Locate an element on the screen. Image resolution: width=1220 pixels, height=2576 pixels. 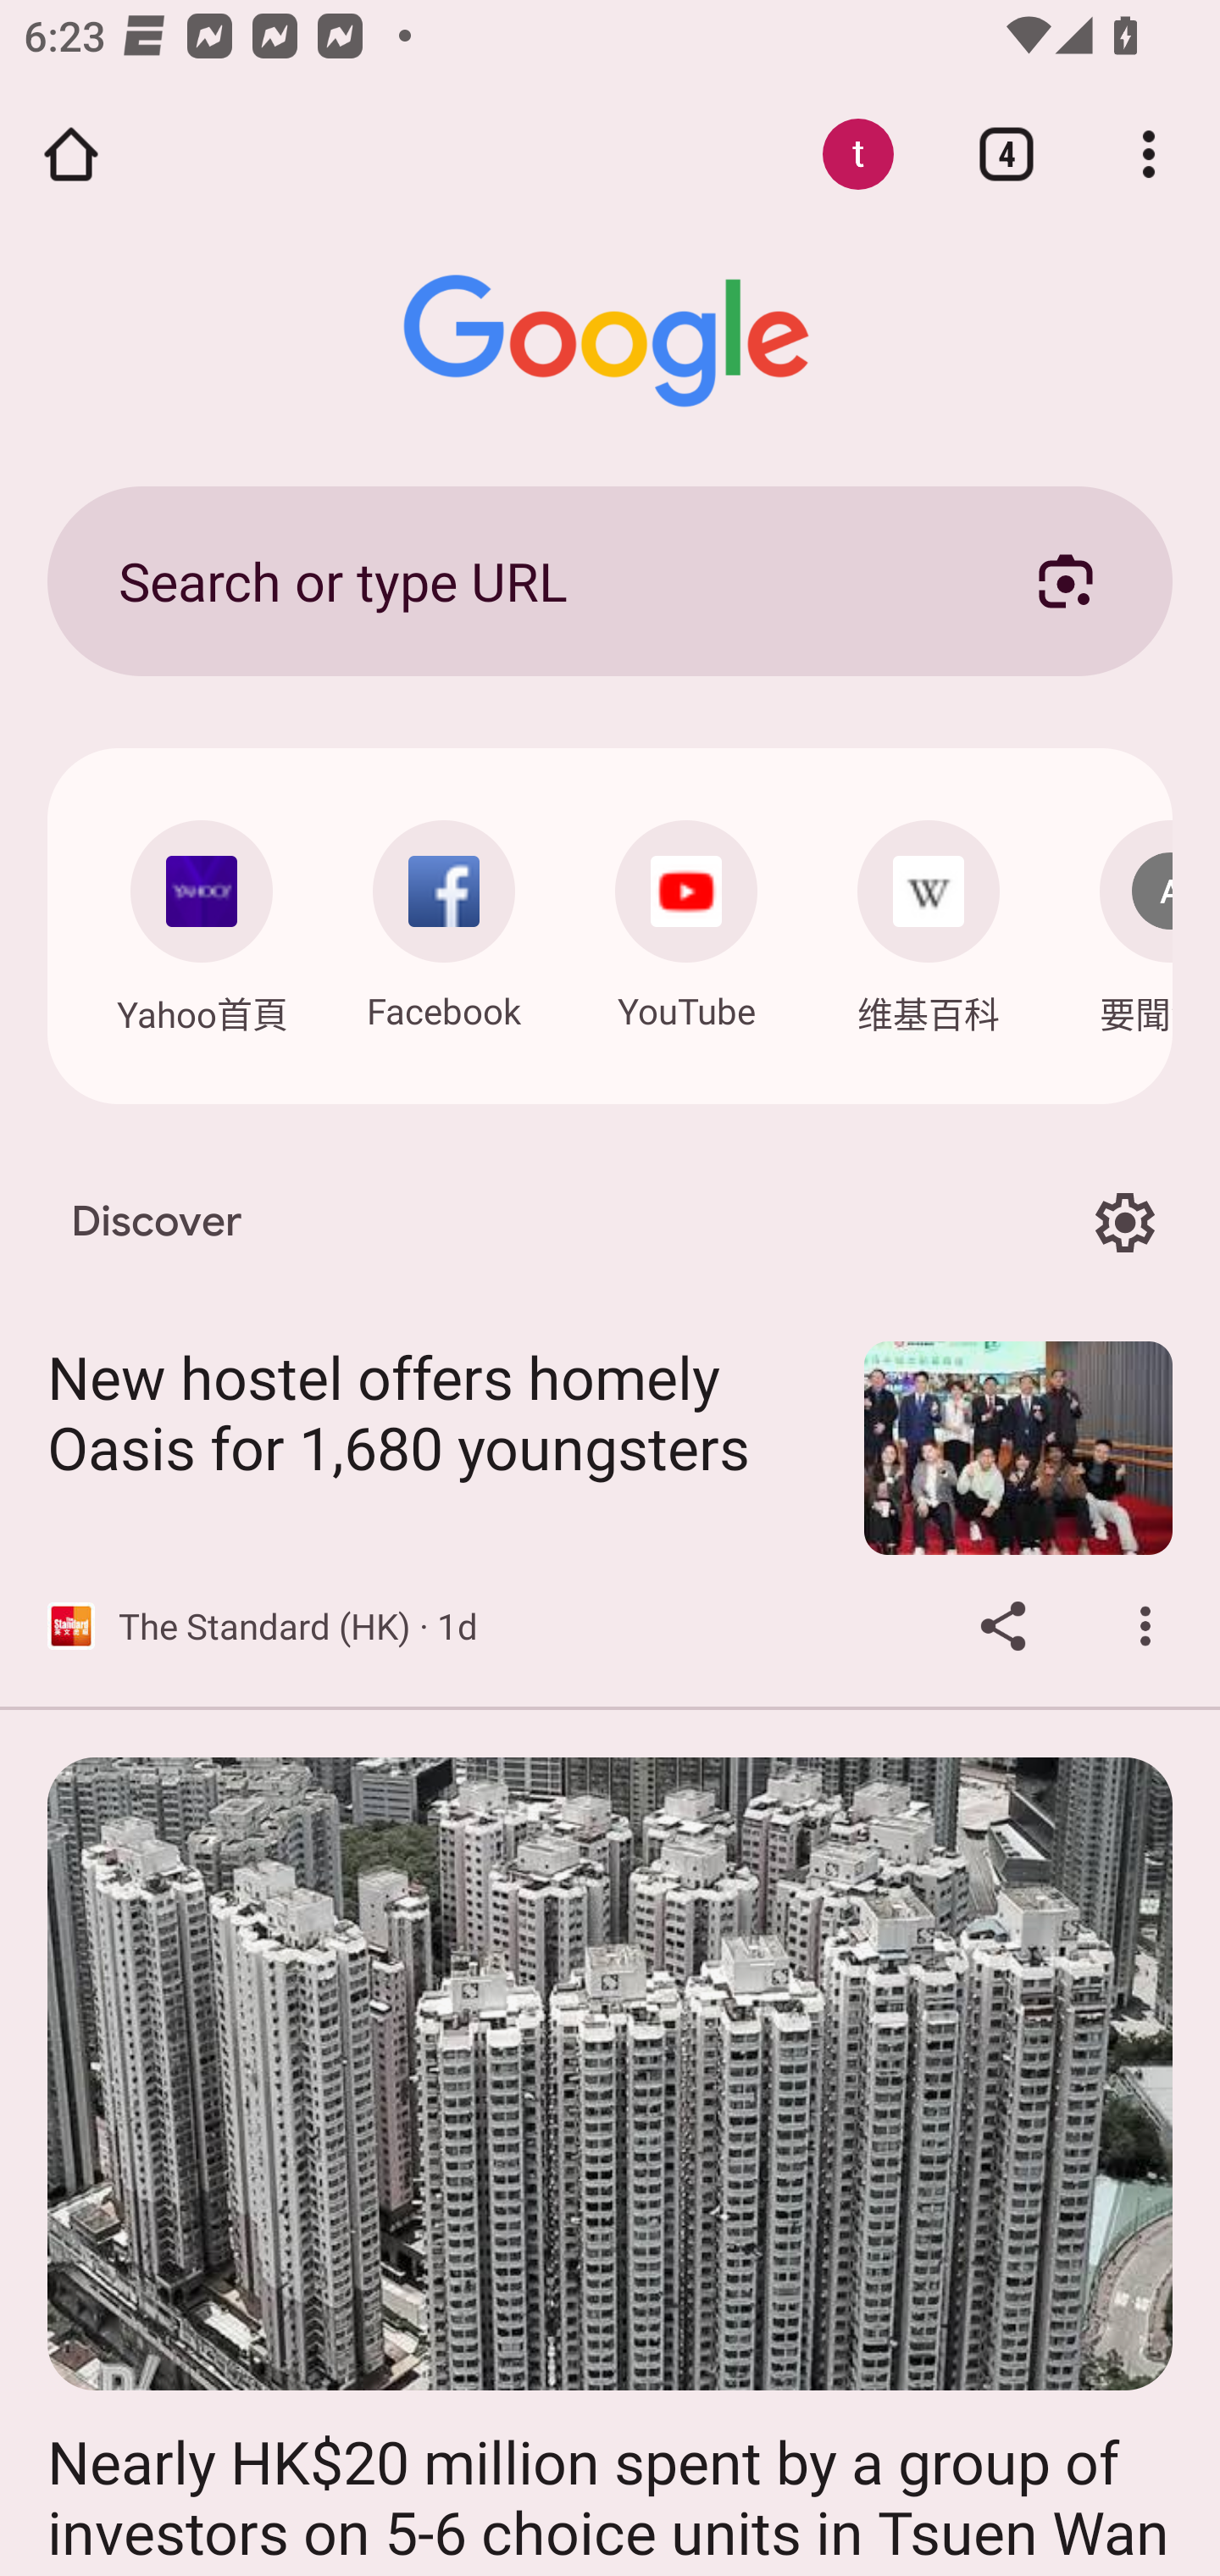
Navigate: Facebook: m.facebook.com Facebook is located at coordinates (444, 917).